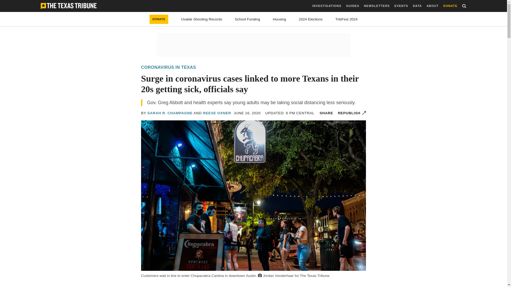  What do you see at coordinates (377, 6) in the screenshot?
I see `NEWSLETTERS` at bounding box center [377, 6].